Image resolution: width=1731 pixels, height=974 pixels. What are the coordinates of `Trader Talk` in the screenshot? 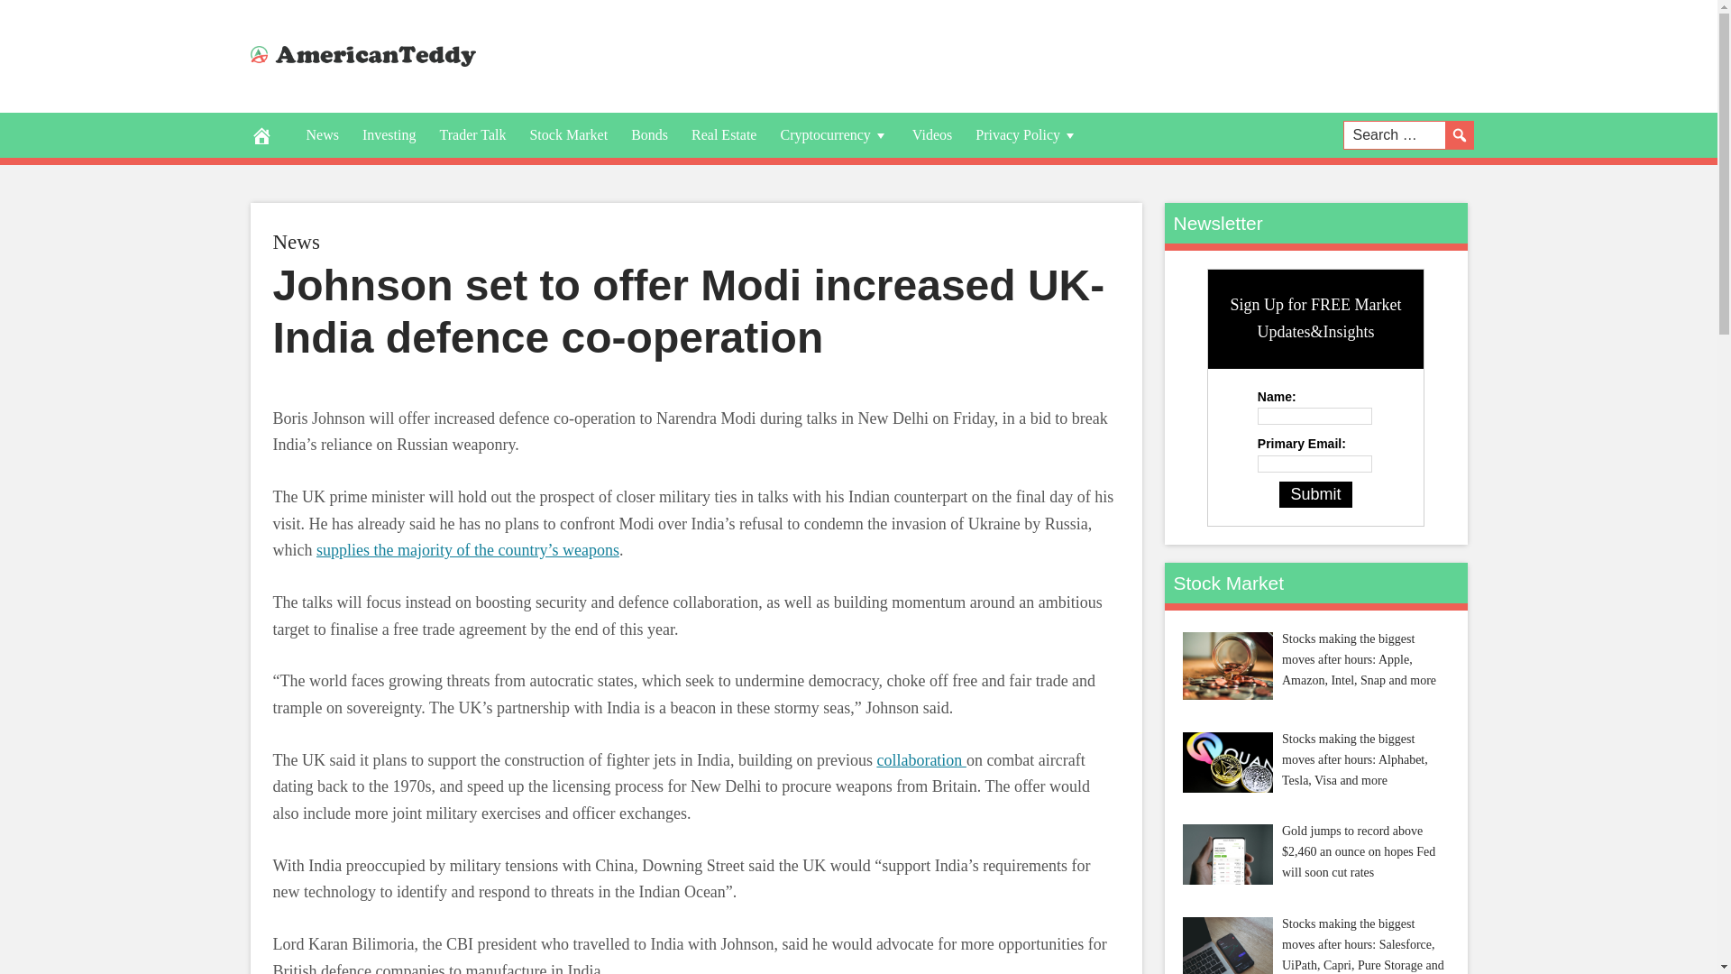 It's located at (472, 135).